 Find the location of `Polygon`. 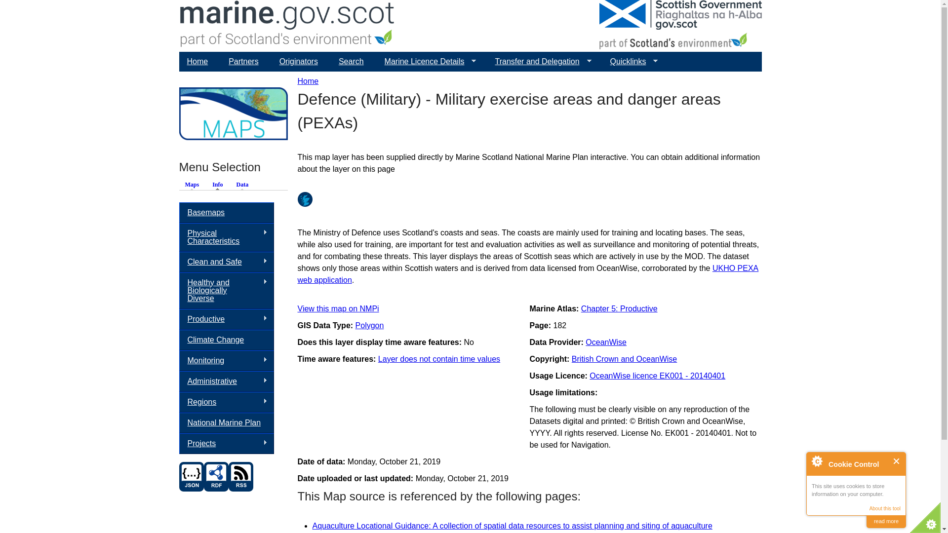

Polygon is located at coordinates (369, 326).